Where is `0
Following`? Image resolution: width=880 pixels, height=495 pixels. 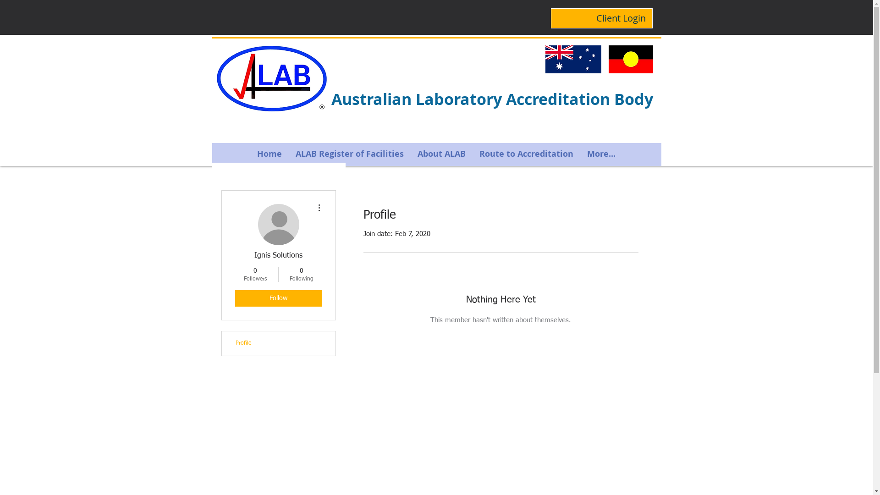
0
Following is located at coordinates (302, 275).